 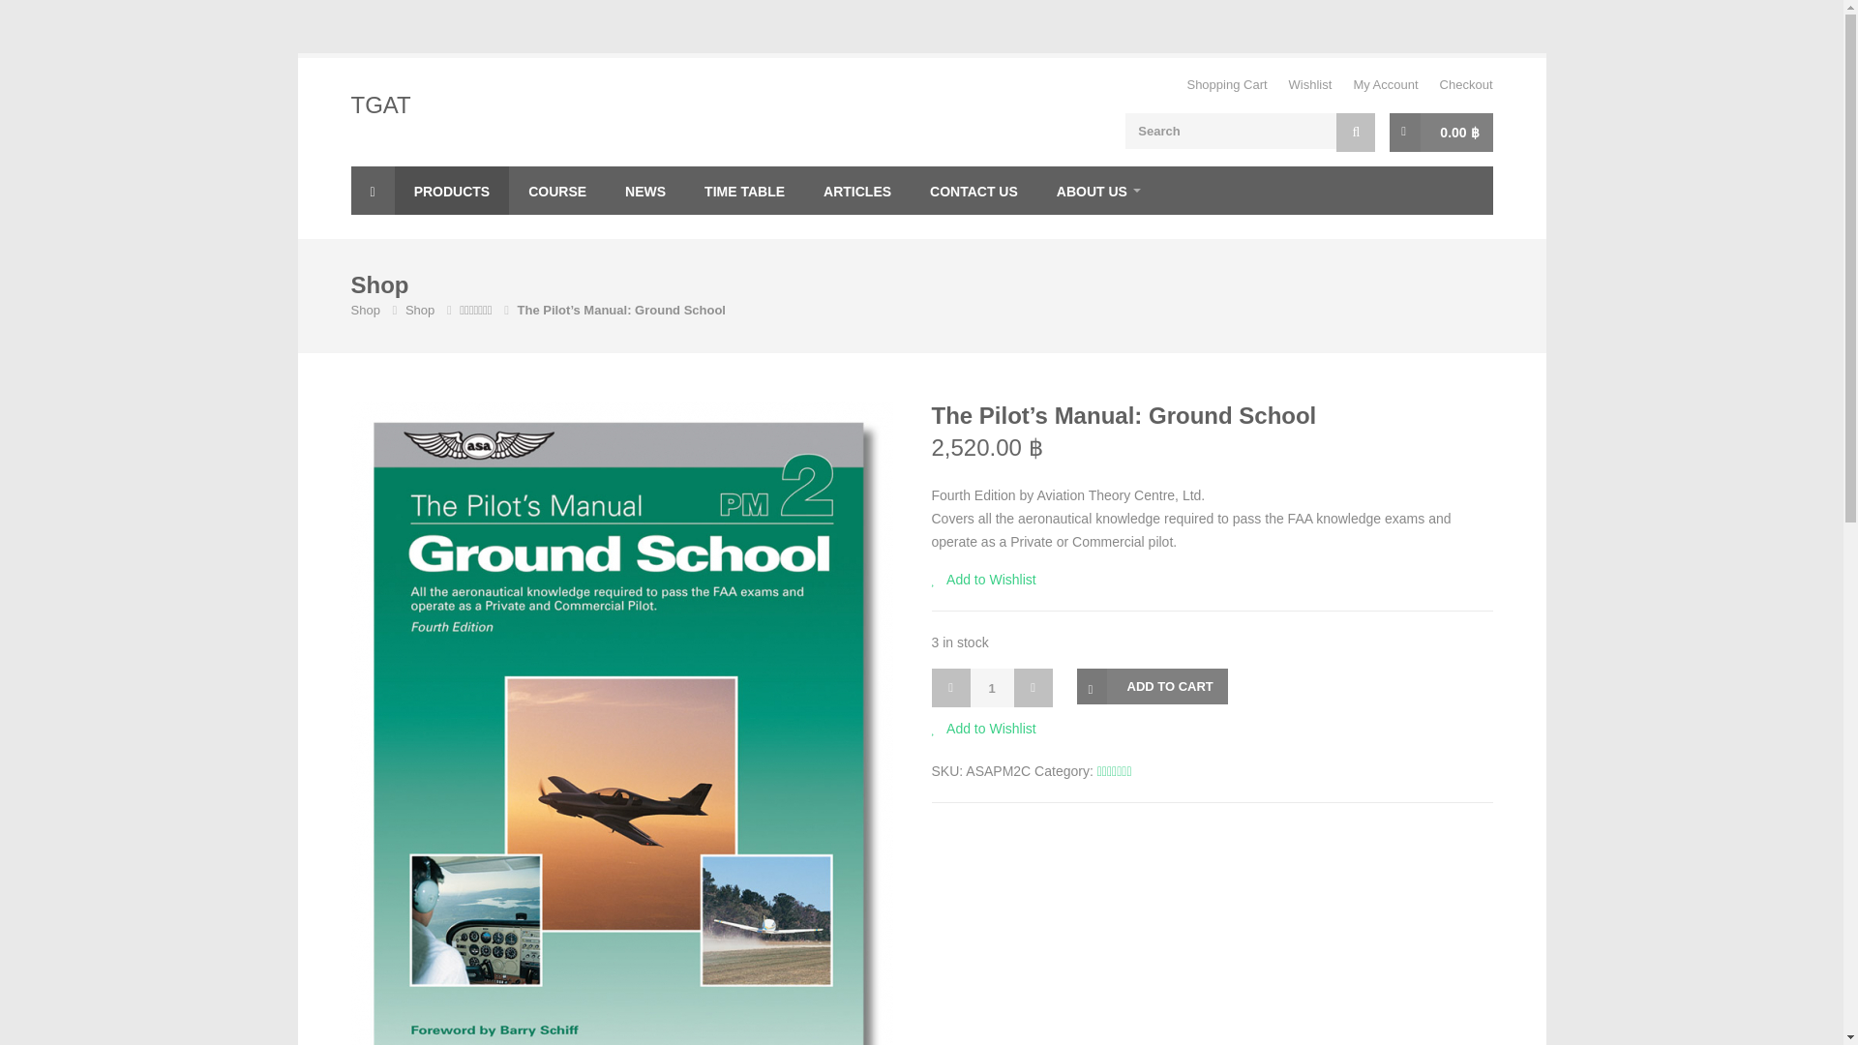 What do you see at coordinates (1097, 190) in the screenshot?
I see `ABOUT US` at bounding box center [1097, 190].